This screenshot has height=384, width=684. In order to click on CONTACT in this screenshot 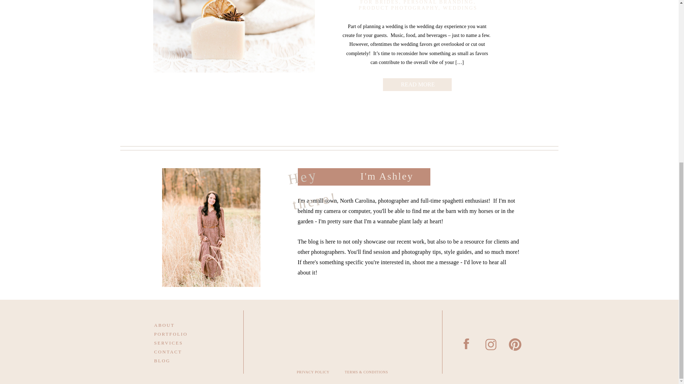, I will do `click(180, 351)`.